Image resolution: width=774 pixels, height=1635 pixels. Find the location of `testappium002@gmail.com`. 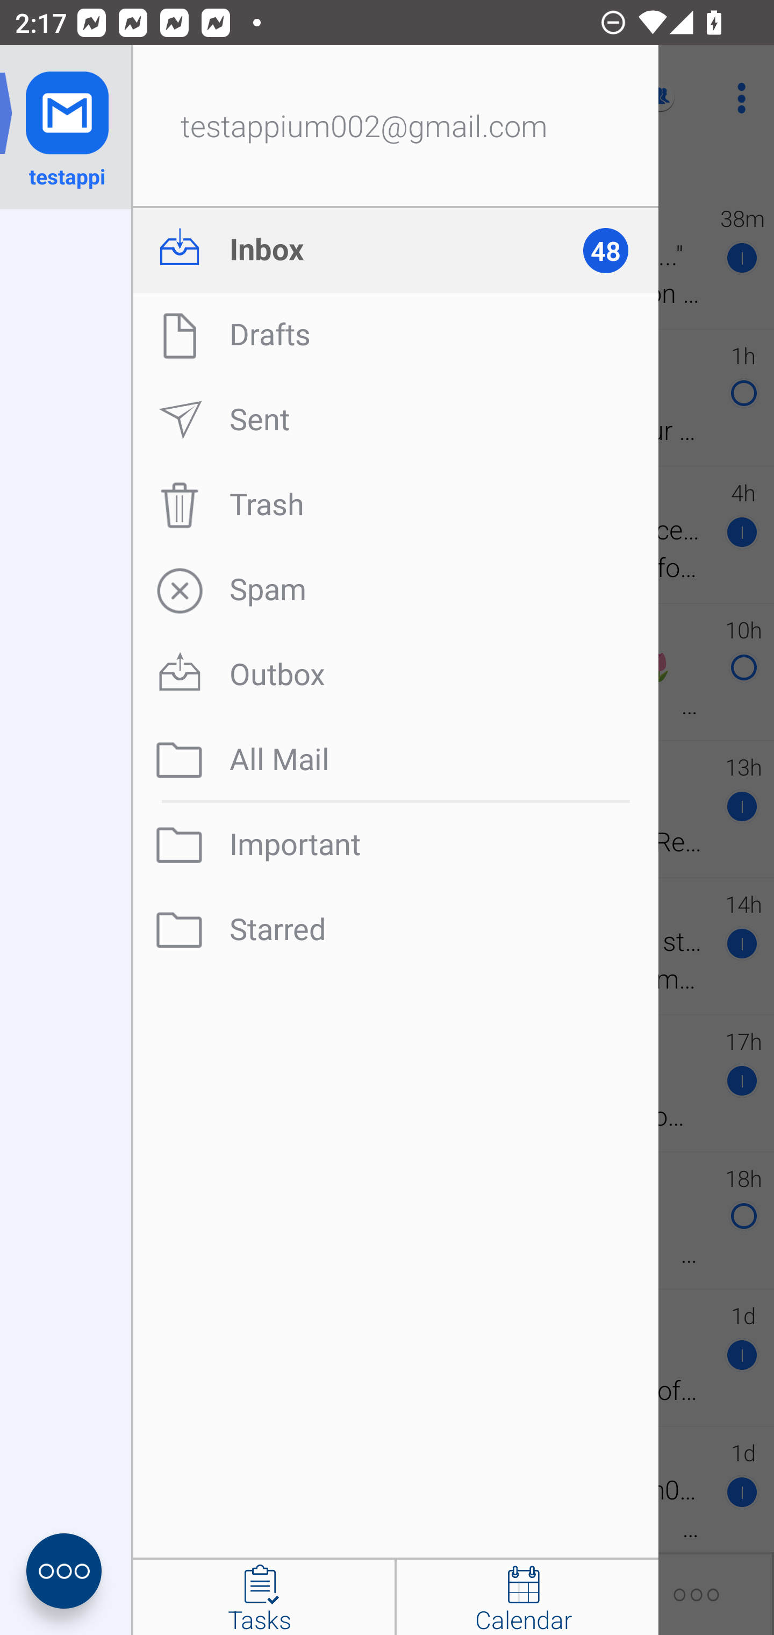

testappium002@gmail.com is located at coordinates (396, 127).